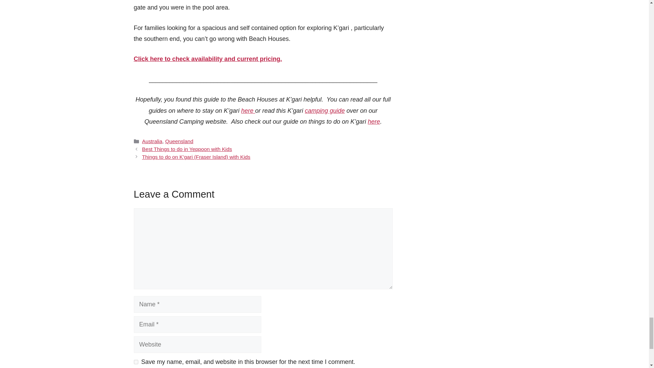 This screenshot has height=368, width=654. I want to click on yes, so click(136, 362).